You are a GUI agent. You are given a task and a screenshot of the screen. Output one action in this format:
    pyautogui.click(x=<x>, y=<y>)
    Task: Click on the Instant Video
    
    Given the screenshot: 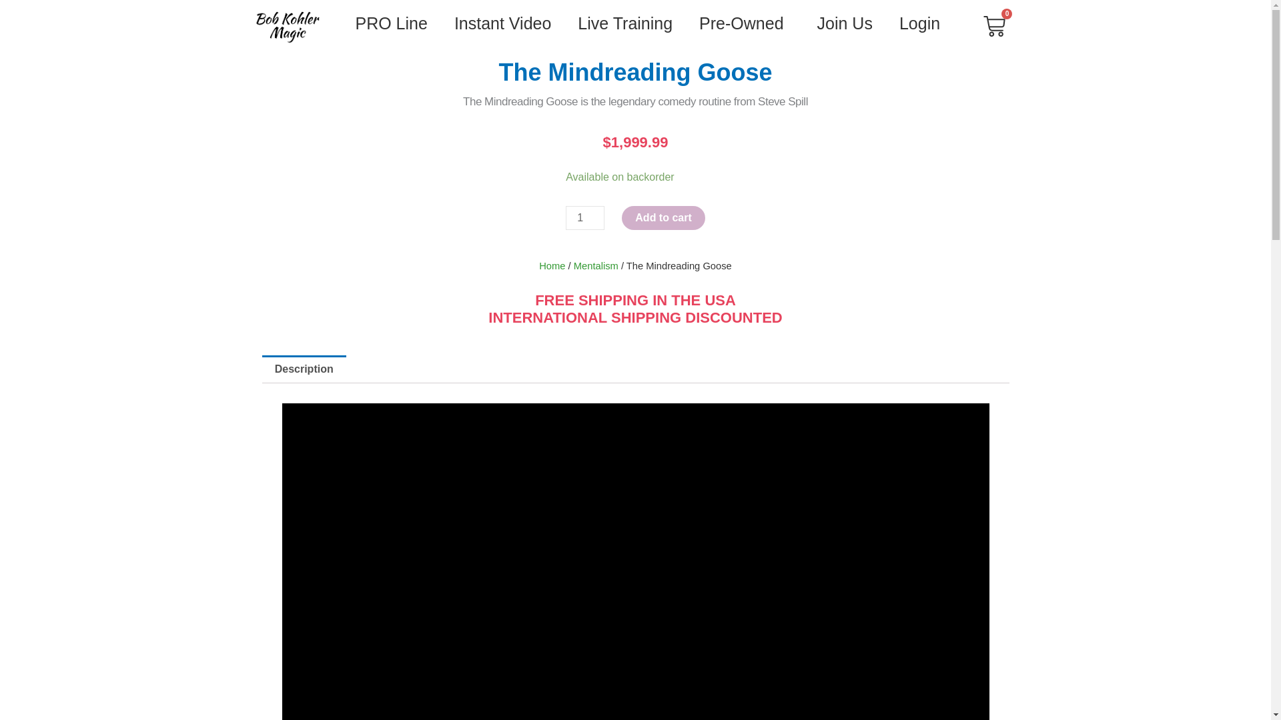 What is the action you would take?
    pyautogui.click(x=635, y=248)
    